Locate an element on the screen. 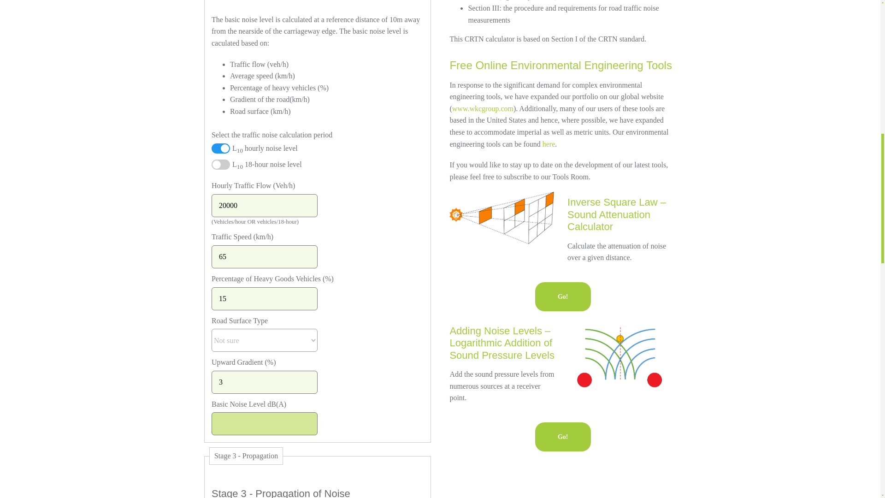 Image resolution: width=885 pixels, height=498 pixels. here is located at coordinates (549, 144).